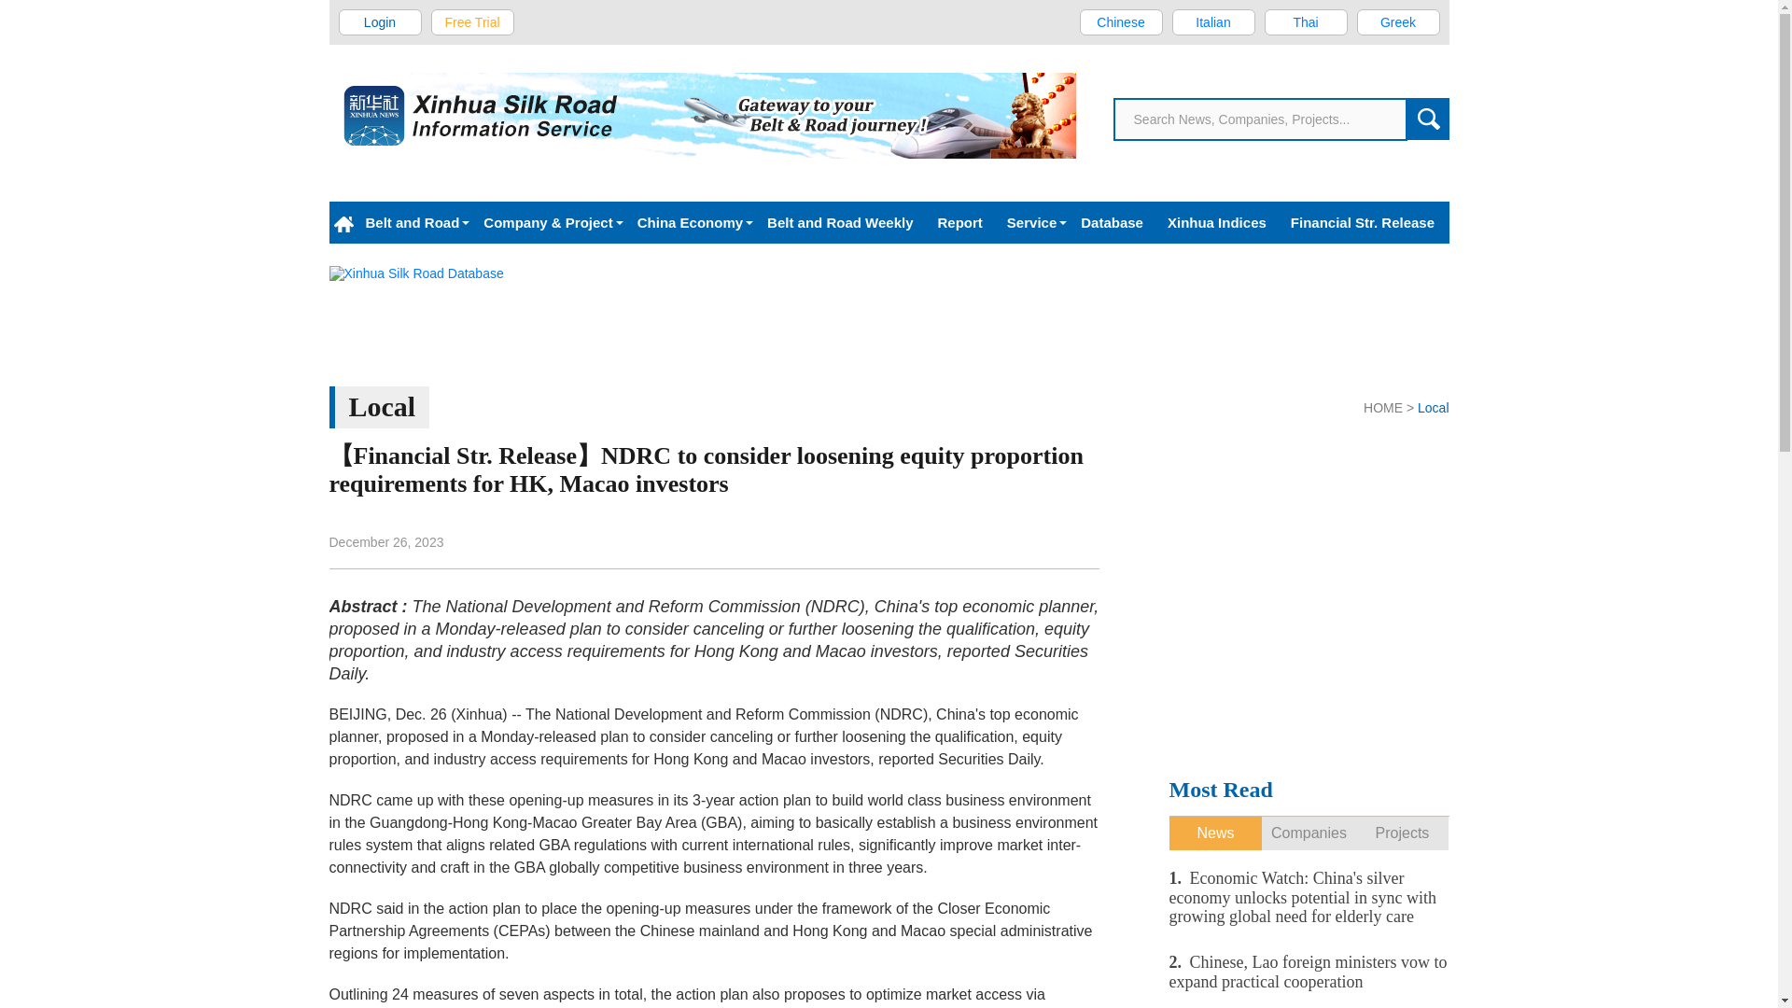  Describe the element at coordinates (472, 21) in the screenshot. I see `Free Trial` at that location.